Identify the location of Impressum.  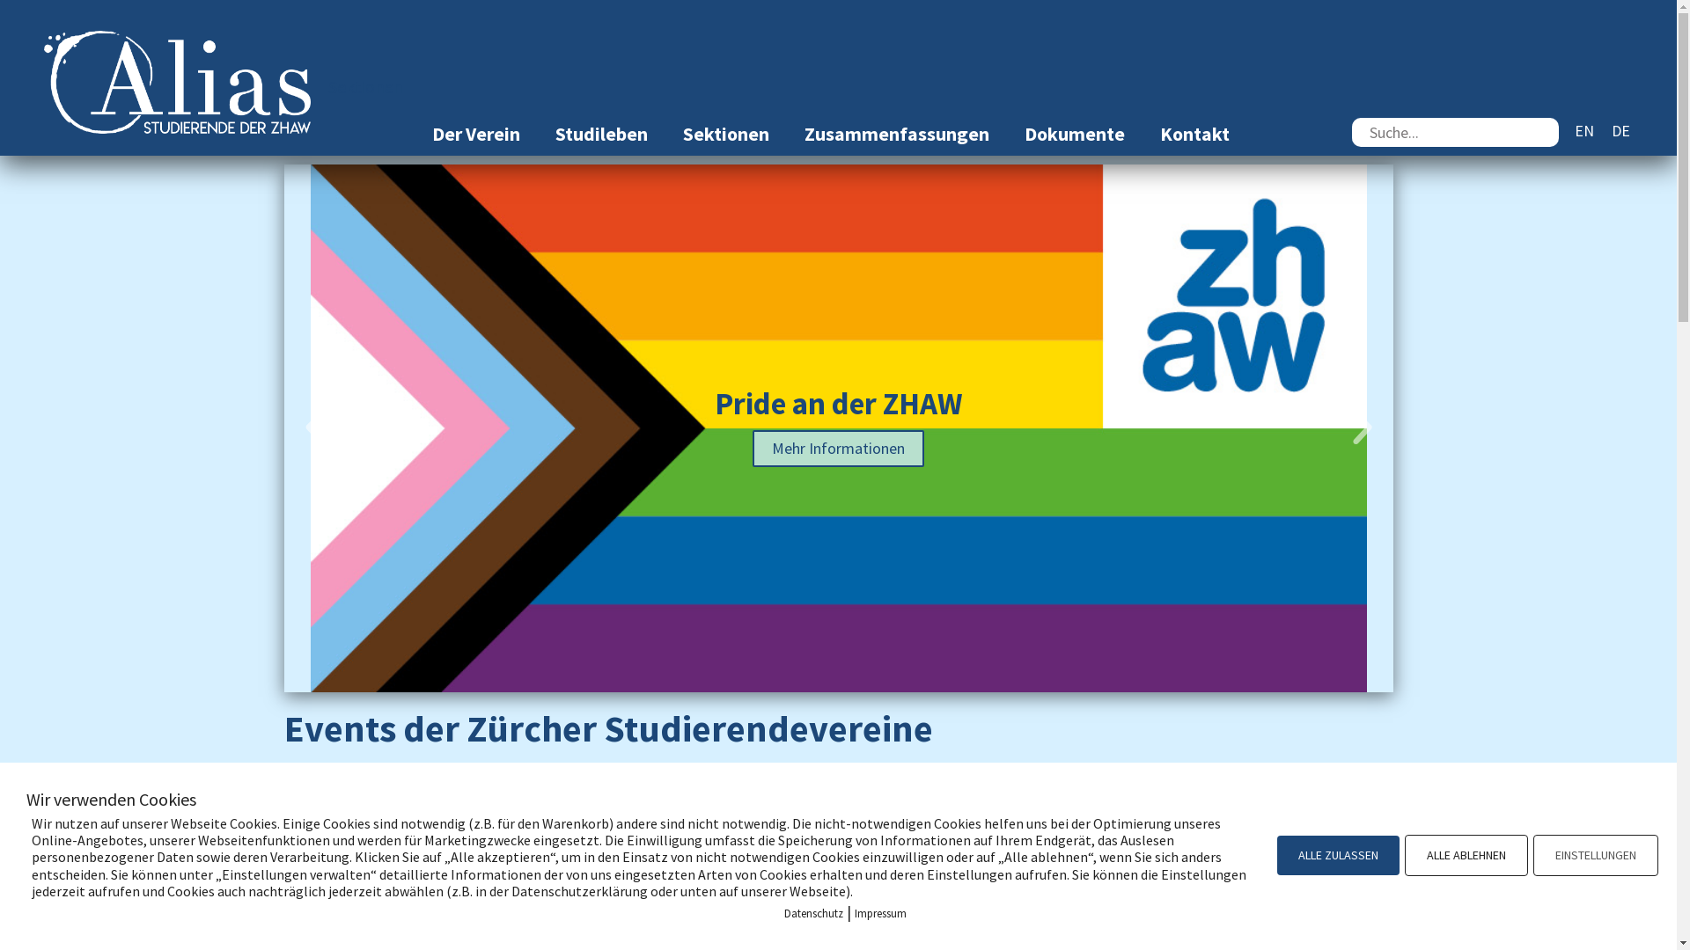
(880, 913).